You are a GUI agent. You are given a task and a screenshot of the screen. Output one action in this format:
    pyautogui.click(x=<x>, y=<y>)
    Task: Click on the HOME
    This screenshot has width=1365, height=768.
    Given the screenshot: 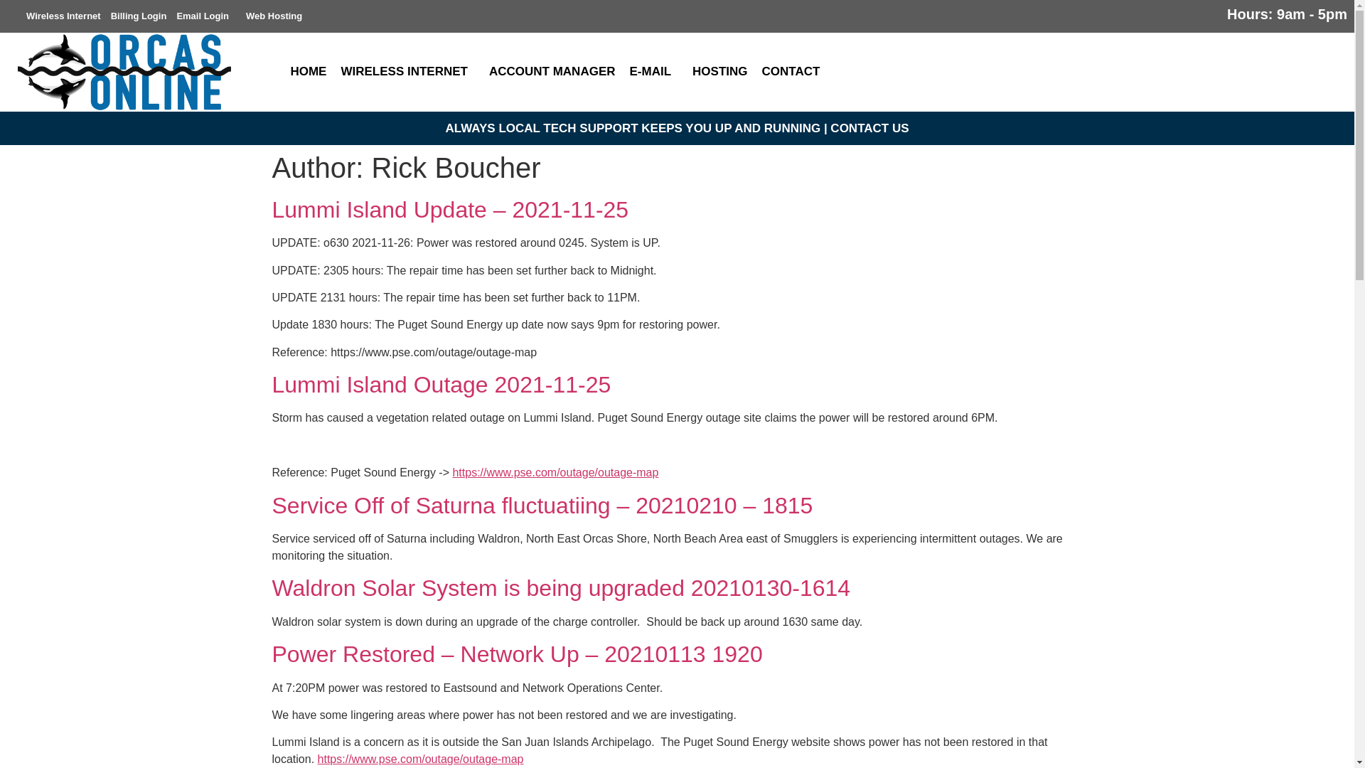 What is the action you would take?
    pyautogui.click(x=307, y=71)
    